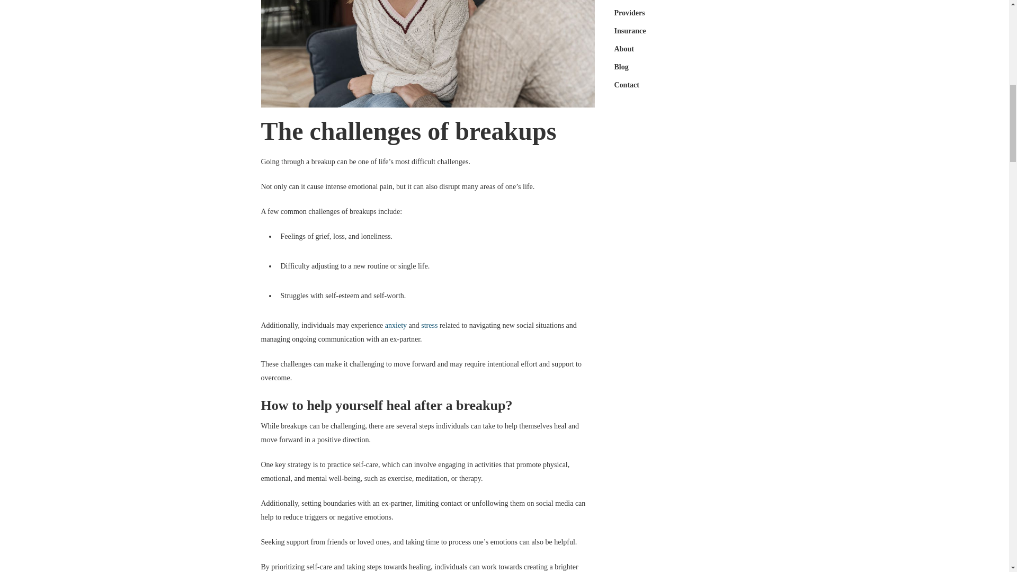 The image size is (1017, 572). What do you see at coordinates (429, 325) in the screenshot?
I see `stress` at bounding box center [429, 325].